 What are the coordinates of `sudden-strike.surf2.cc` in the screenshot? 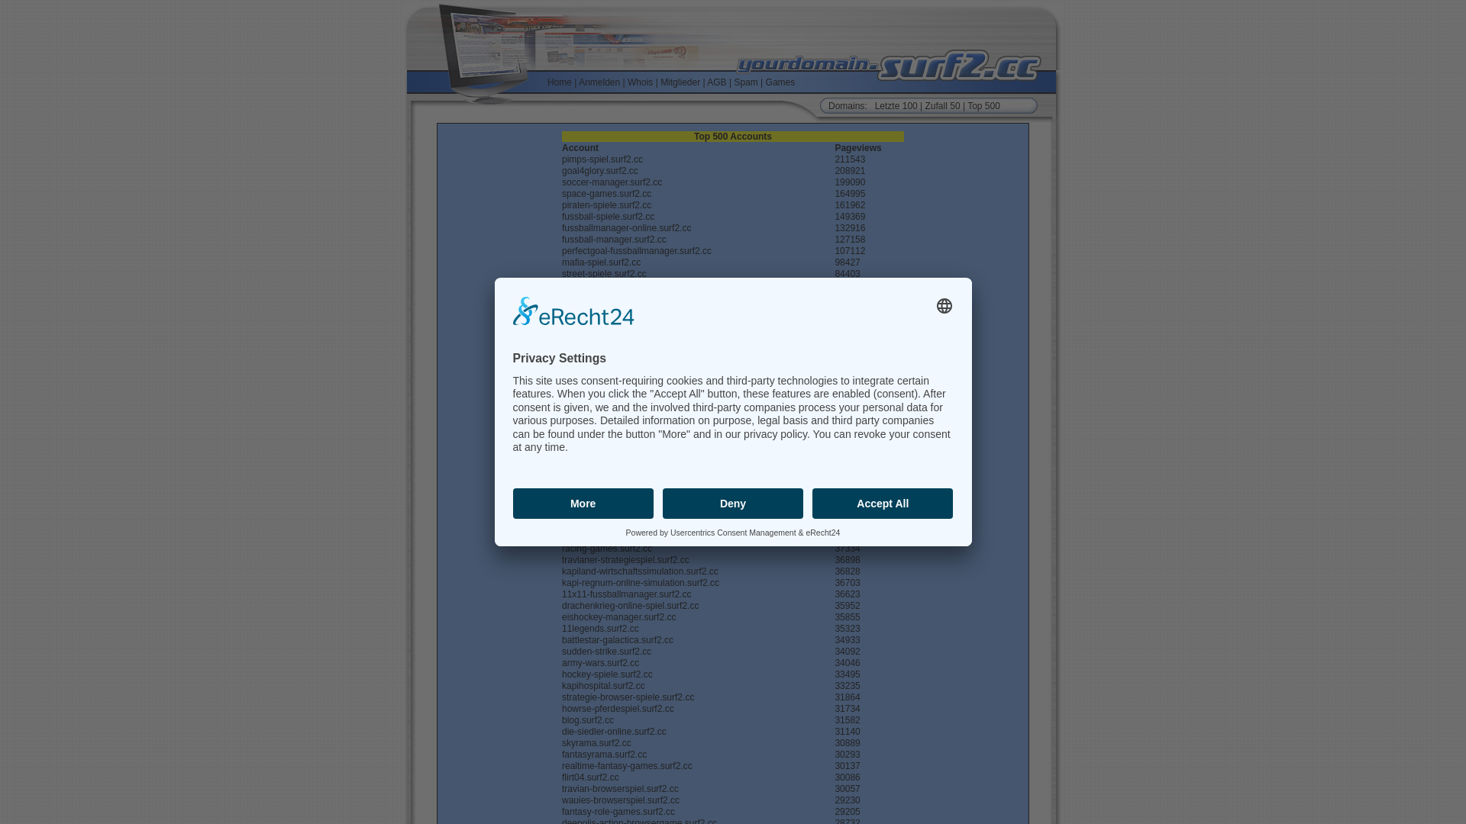 It's located at (606, 652).